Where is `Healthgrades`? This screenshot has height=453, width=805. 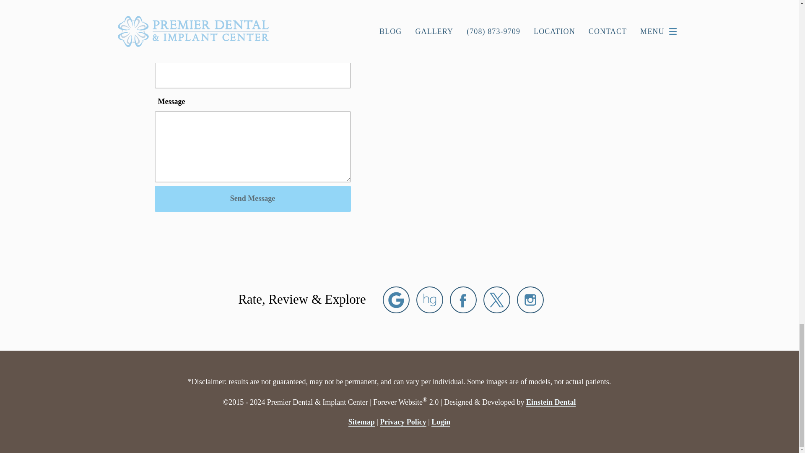 Healthgrades is located at coordinates (429, 299).